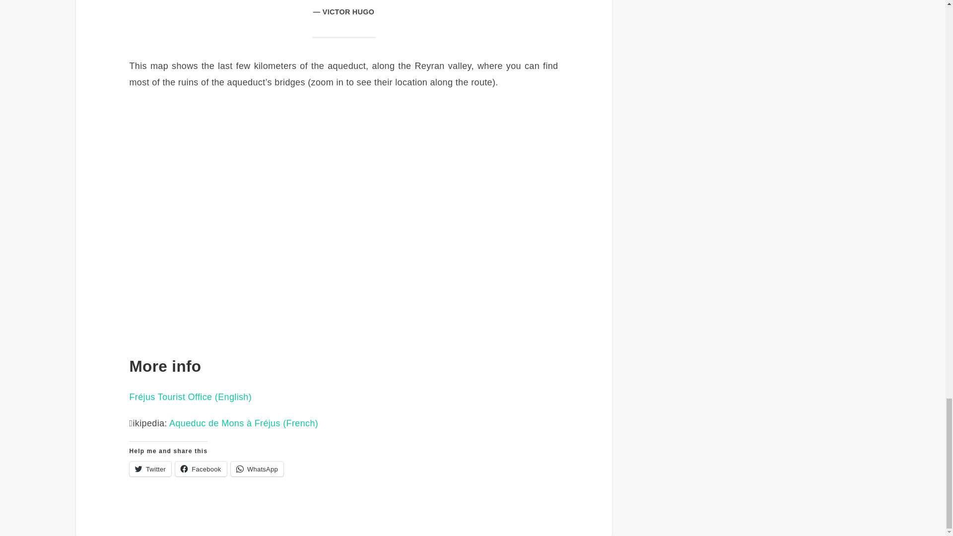 The width and height of the screenshot is (953, 536). I want to click on WhatsApp, so click(257, 469).